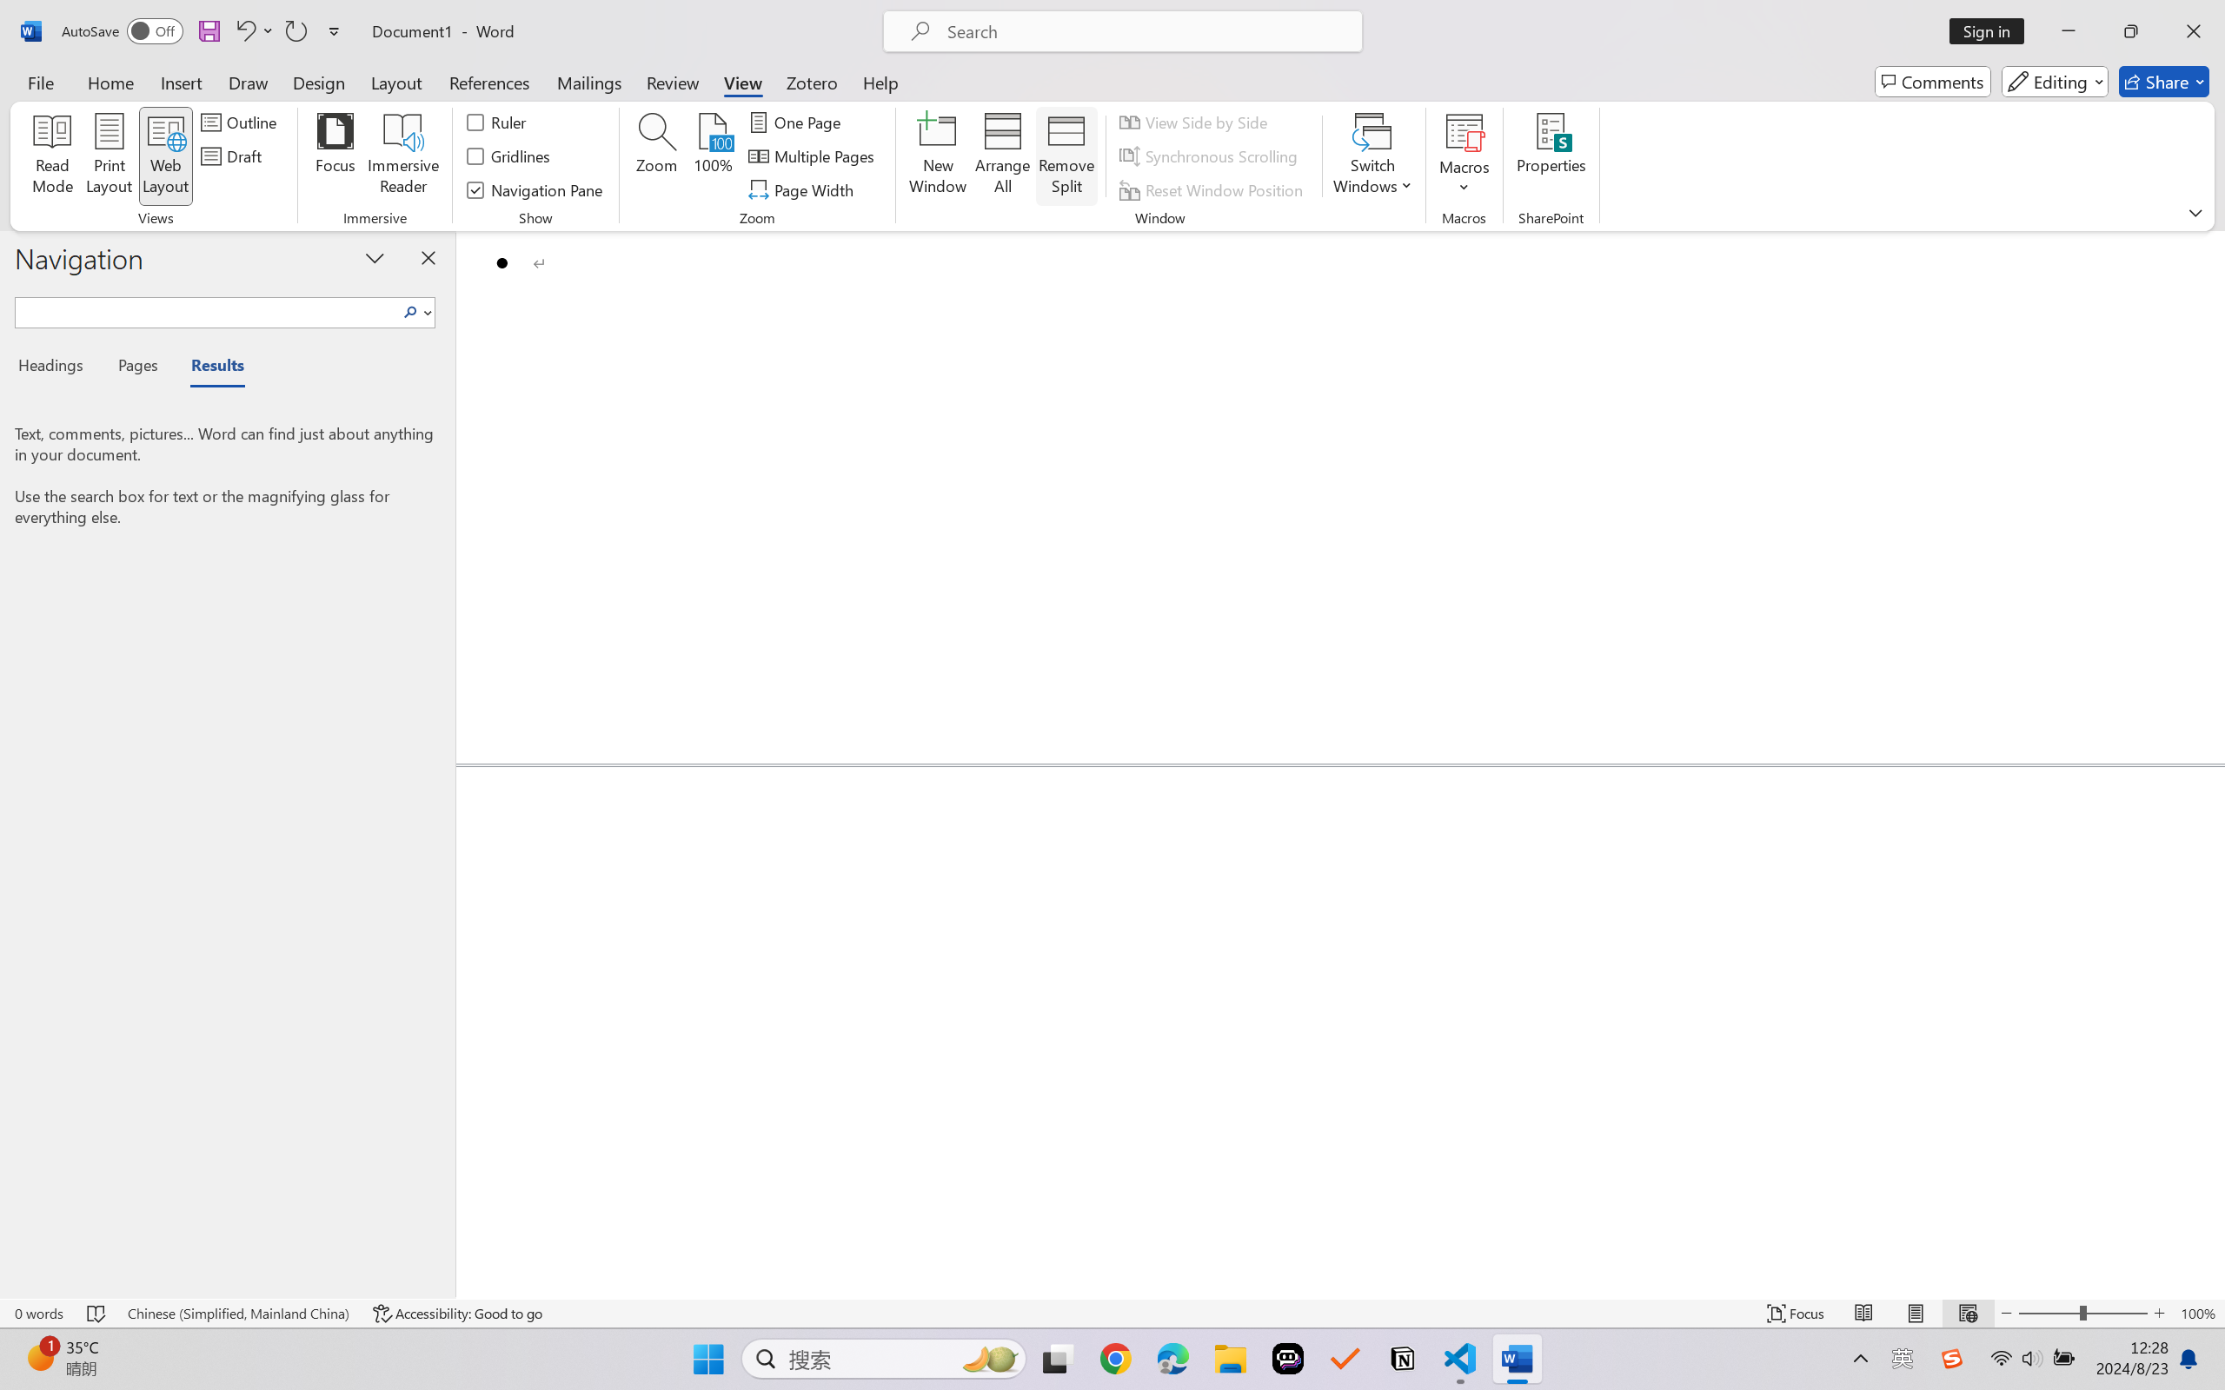  What do you see at coordinates (335, 156) in the screenshot?
I see `Focus` at bounding box center [335, 156].